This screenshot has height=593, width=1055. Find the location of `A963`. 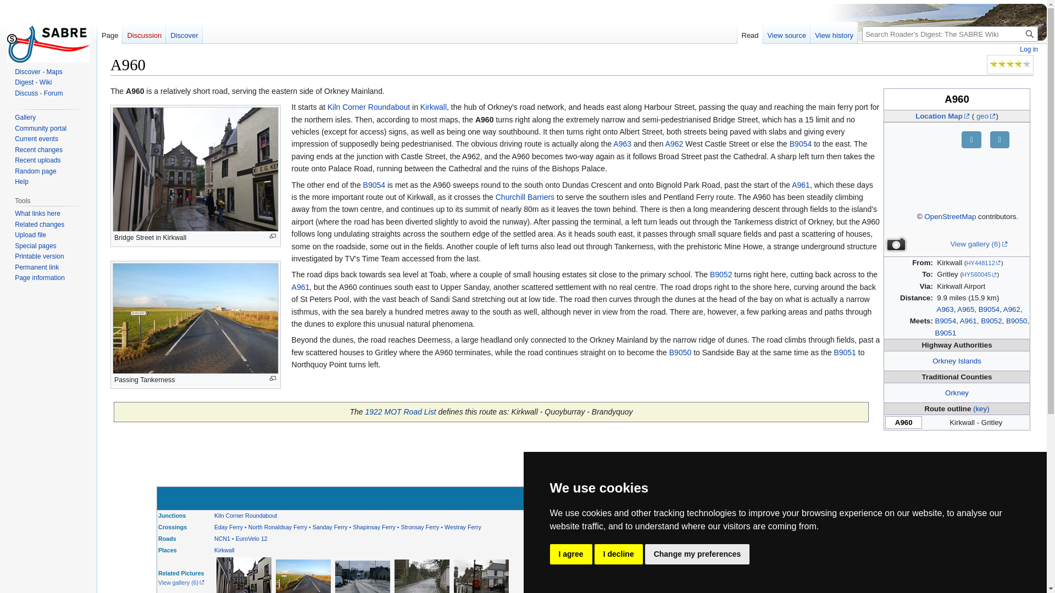

A963 is located at coordinates (622, 144).